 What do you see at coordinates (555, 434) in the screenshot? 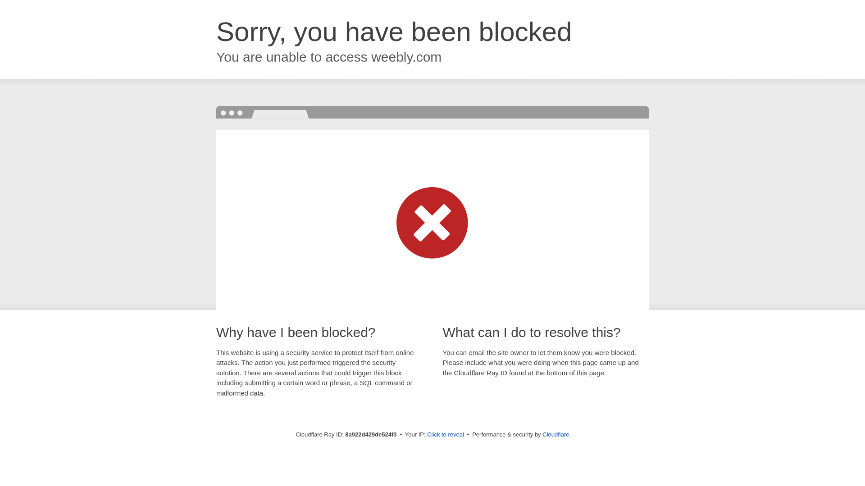
I see `Cloudflare` at bounding box center [555, 434].